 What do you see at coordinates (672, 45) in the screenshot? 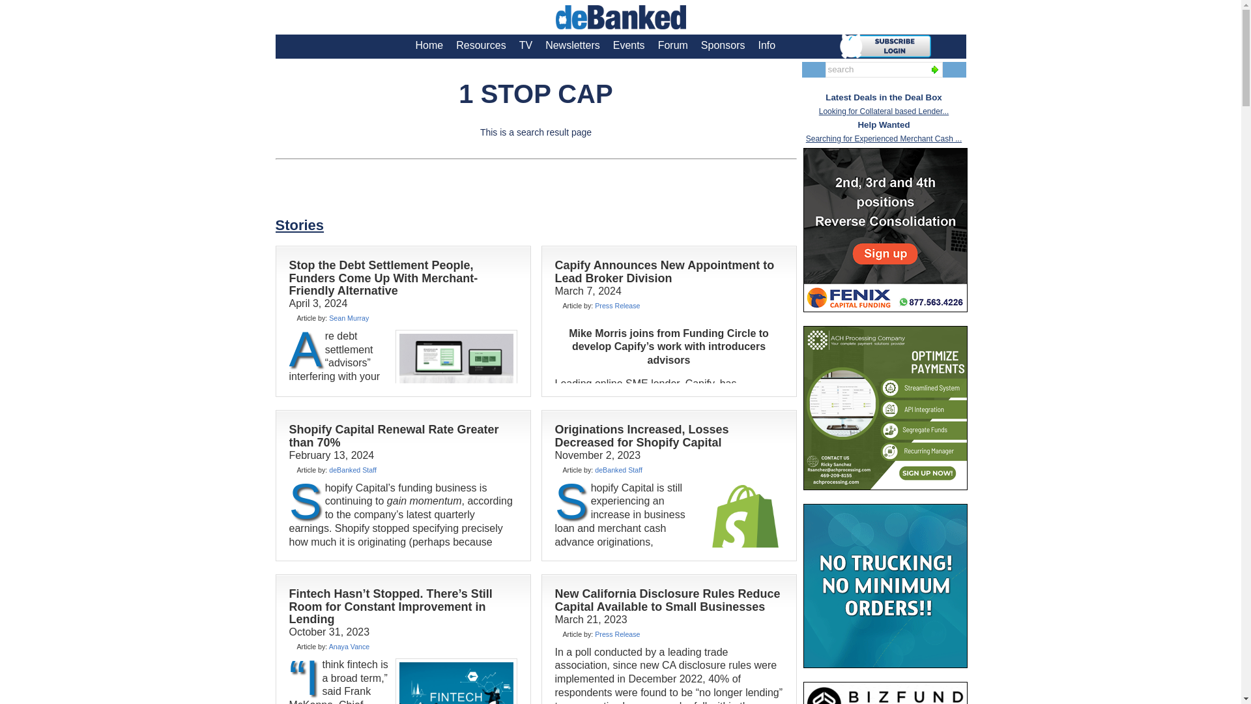
I see `Forum` at bounding box center [672, 45].